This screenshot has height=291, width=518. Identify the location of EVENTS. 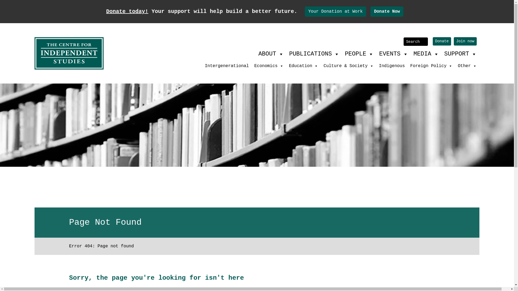
(393, 54).